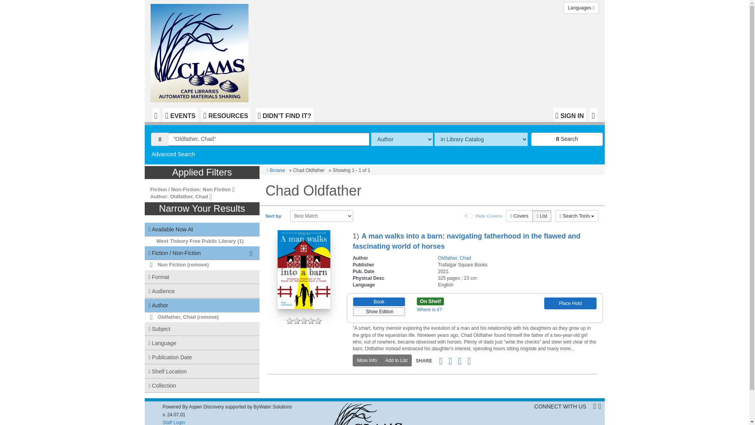  What do you see at coordinates (180, 115) in the screenshot?
I see `EVENTS` at bounding box center [180, 115].